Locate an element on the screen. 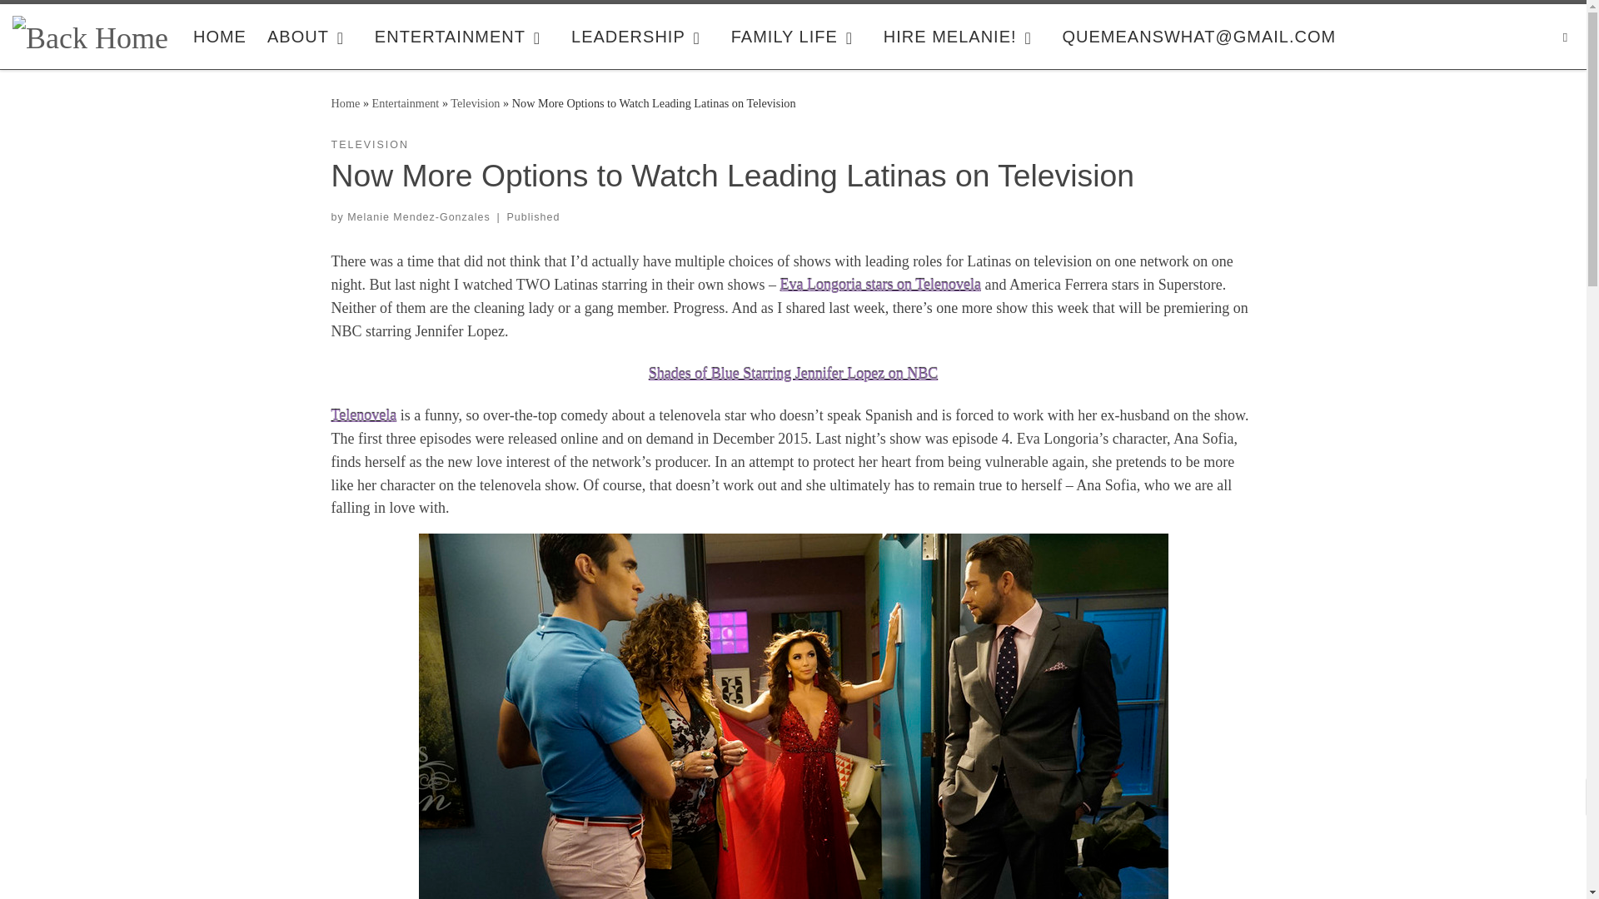 The height and width of the screenshot is (899, 1599). Skip to content is located at coordinates (62, 22).